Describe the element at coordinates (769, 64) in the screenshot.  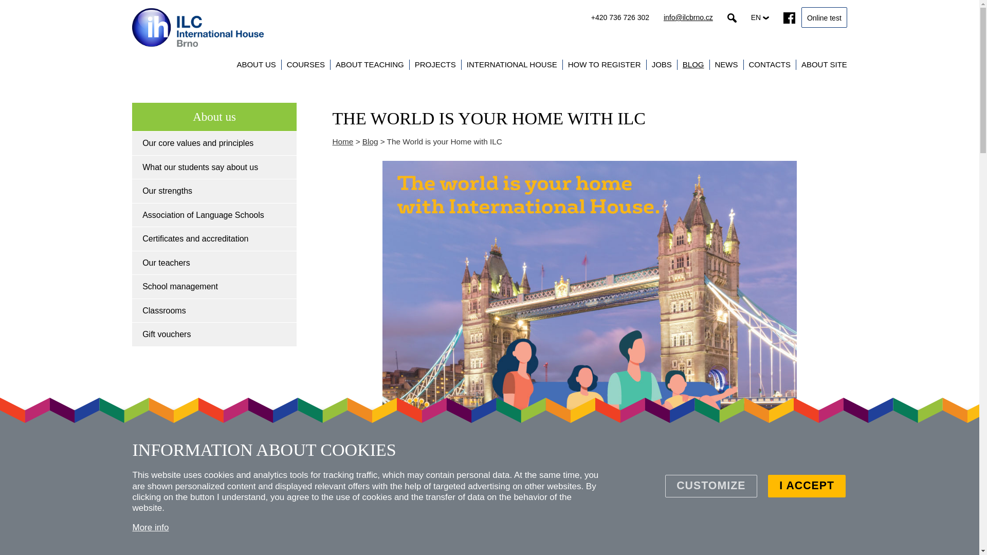
I see `CONTACTS` at that location.